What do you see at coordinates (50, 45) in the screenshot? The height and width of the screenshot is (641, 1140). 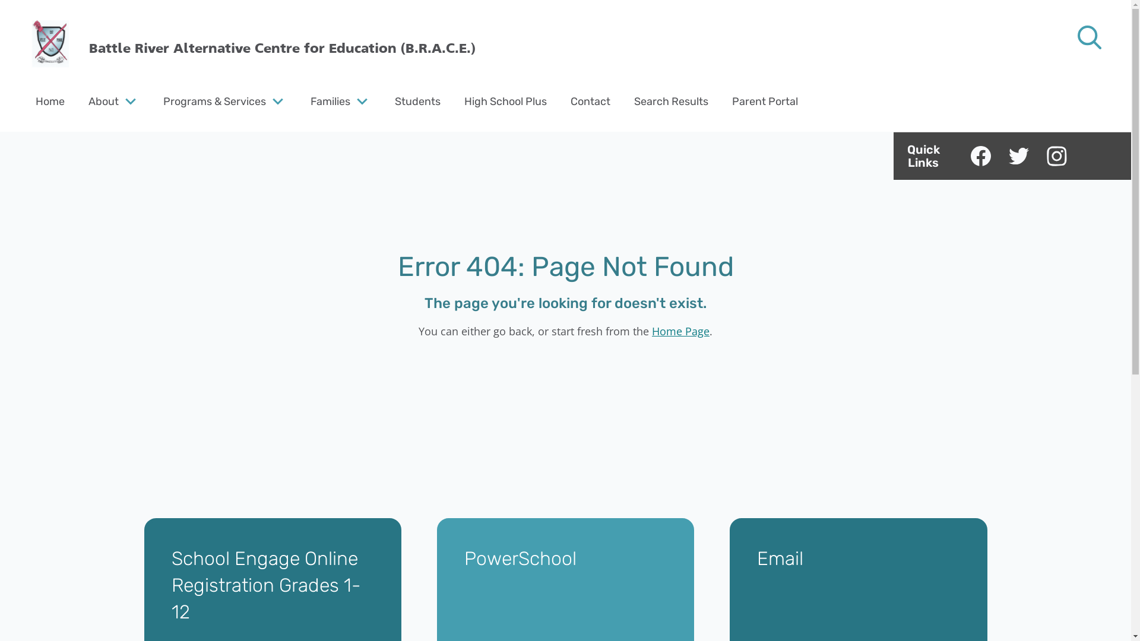 I see `home` at bounding box center [50, 45].